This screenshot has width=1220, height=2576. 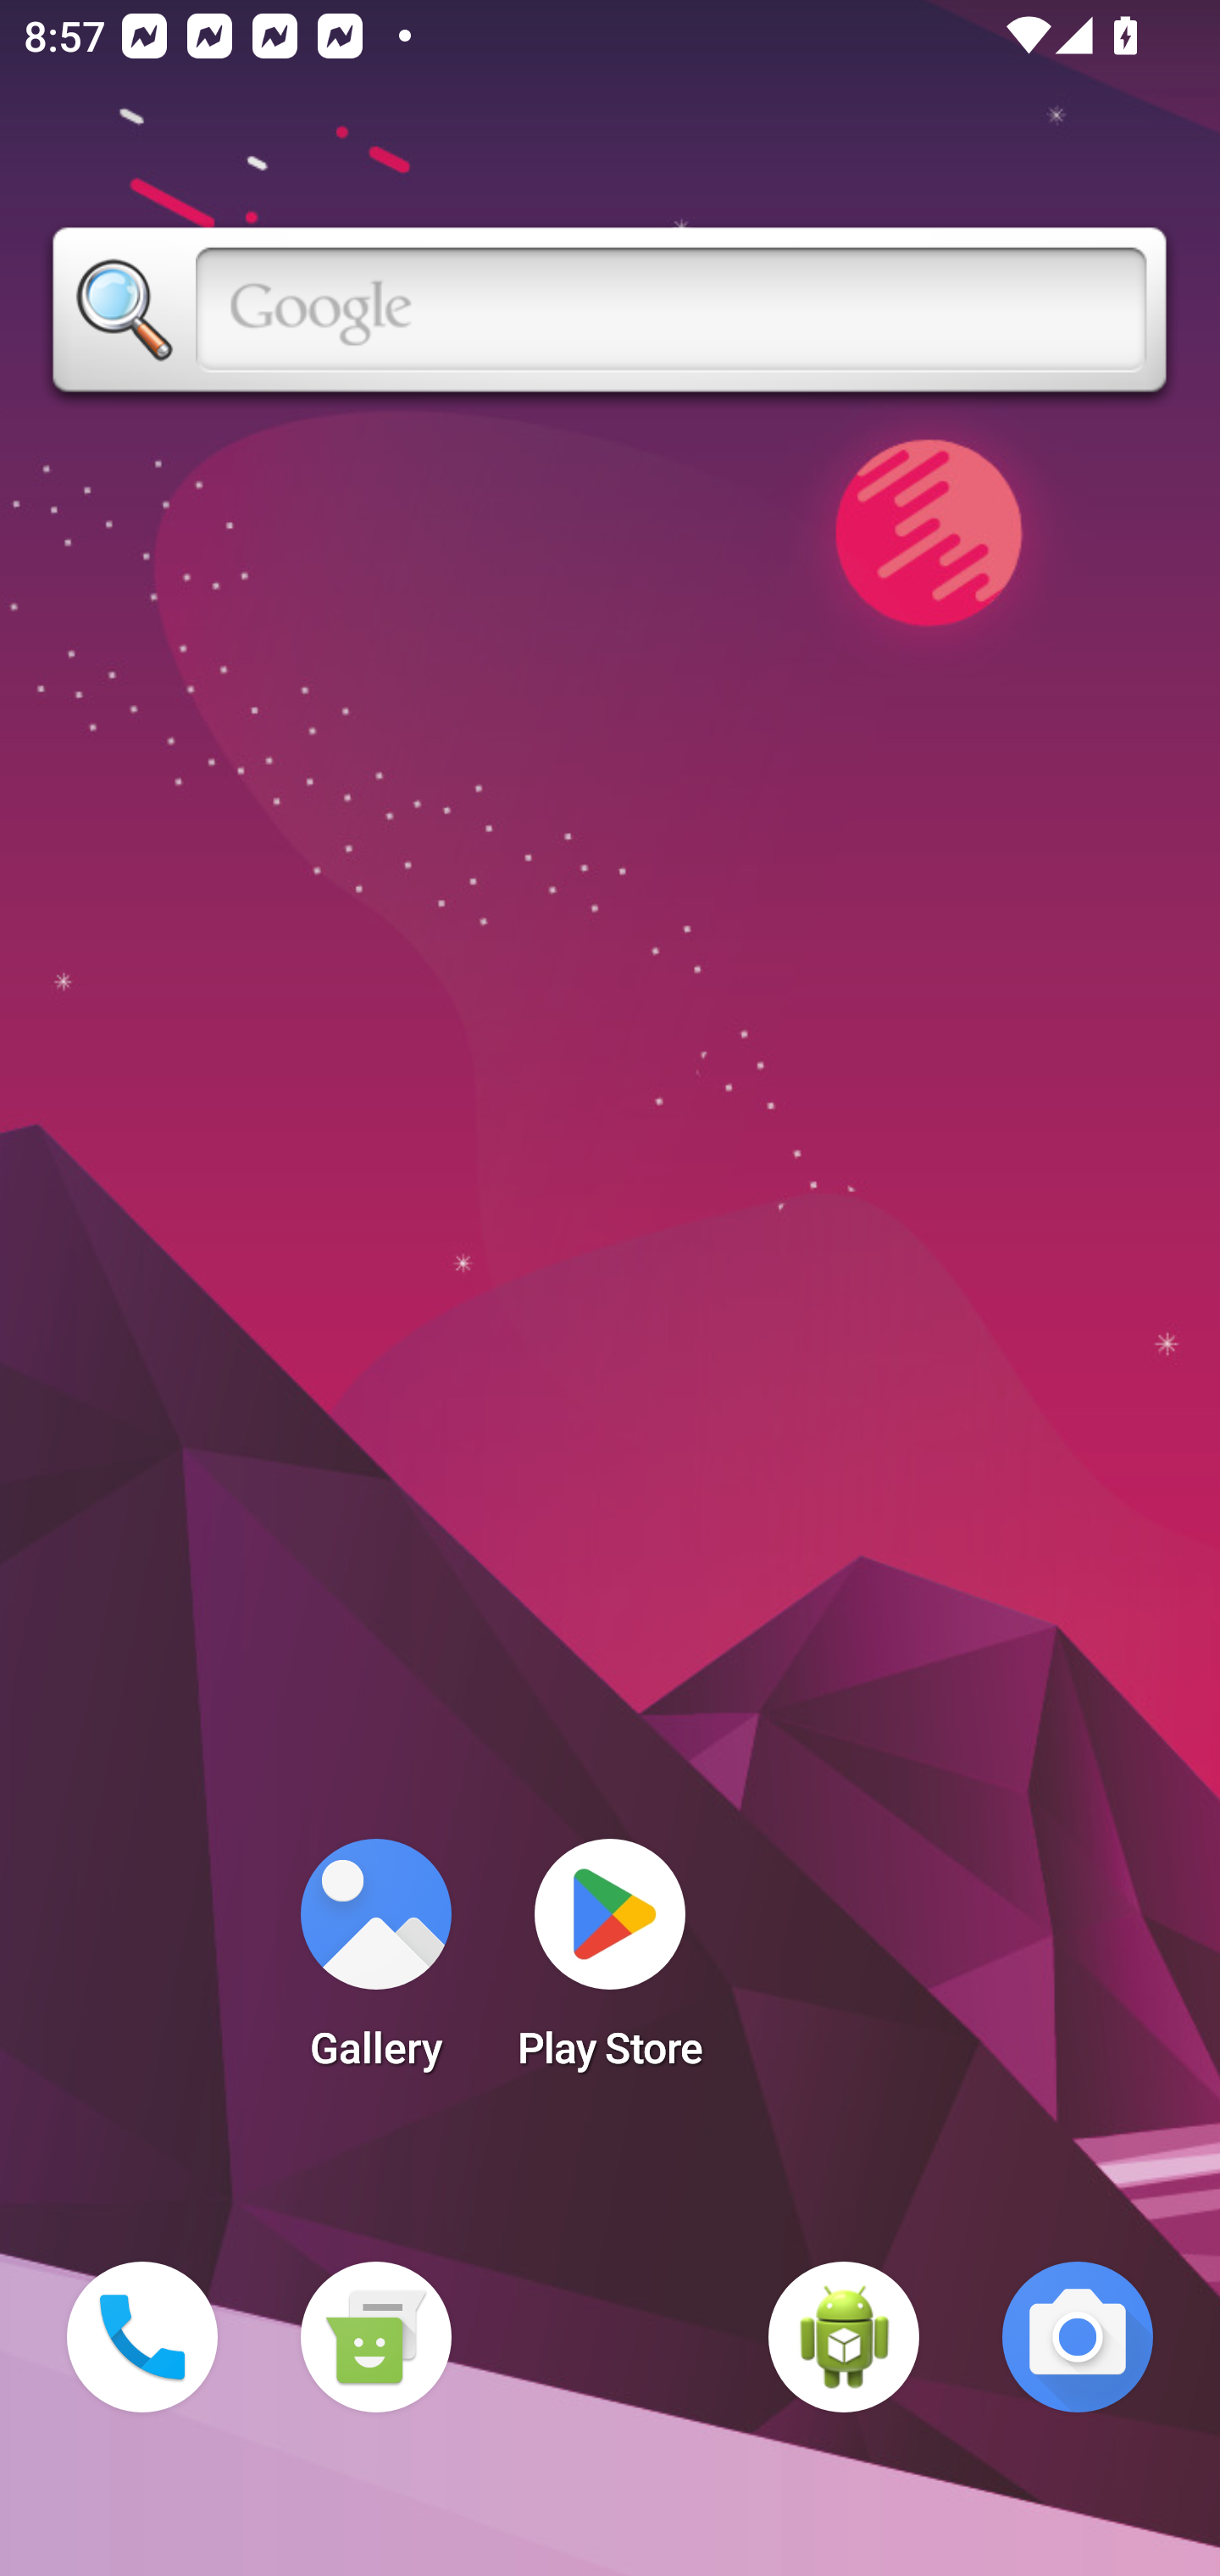 I want to click on Messaging, so click(x=375, y=2337).